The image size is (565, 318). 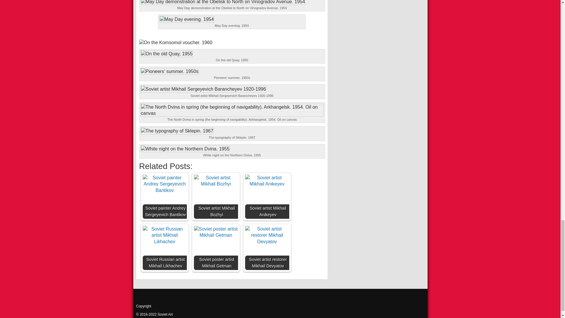 I want to click on Soviet artist Mikhail Anikeyev, so click(x=267, y=197).